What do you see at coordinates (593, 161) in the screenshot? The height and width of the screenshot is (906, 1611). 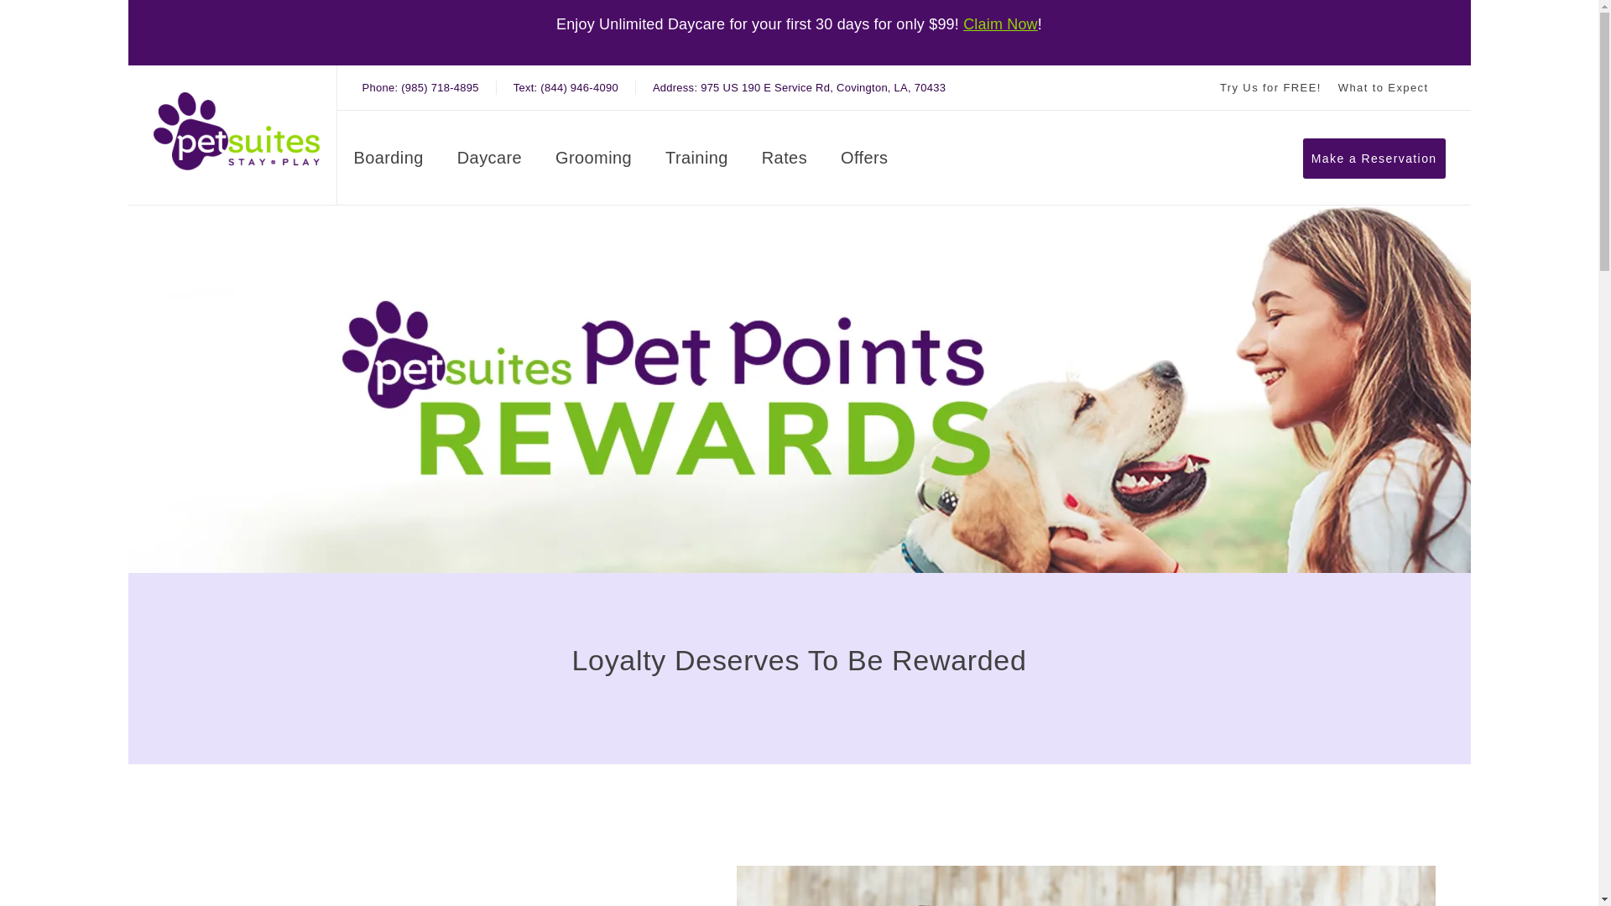 I see `Address: 975 US 190 E Service Rd, Covington, LA, 70433` at bounding box center [593, 161].